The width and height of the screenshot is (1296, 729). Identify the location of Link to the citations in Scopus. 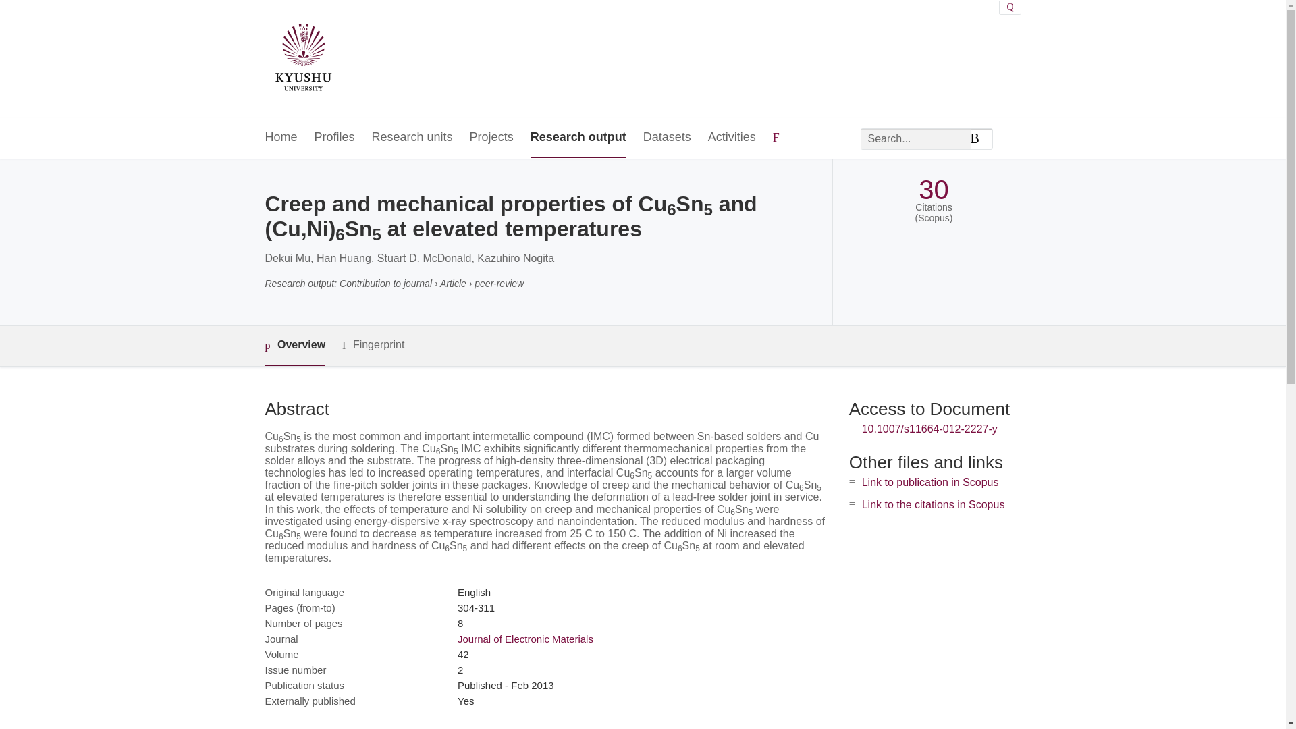
(933, 504).